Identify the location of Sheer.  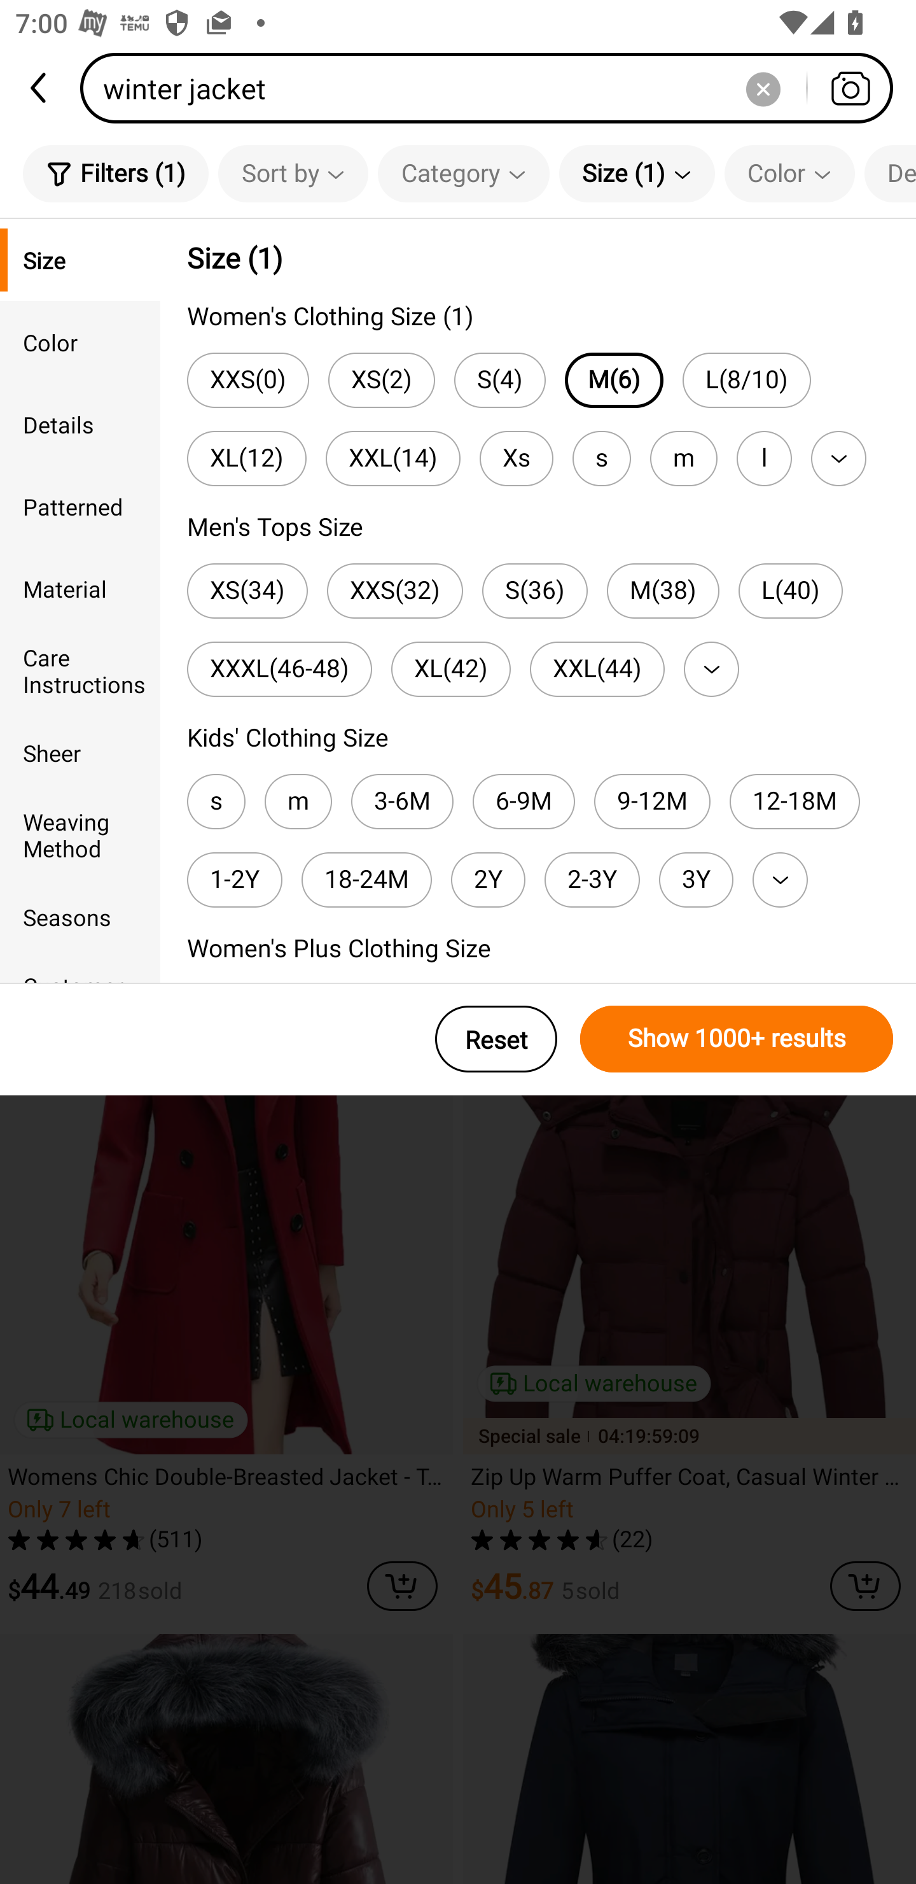
(80, 752).